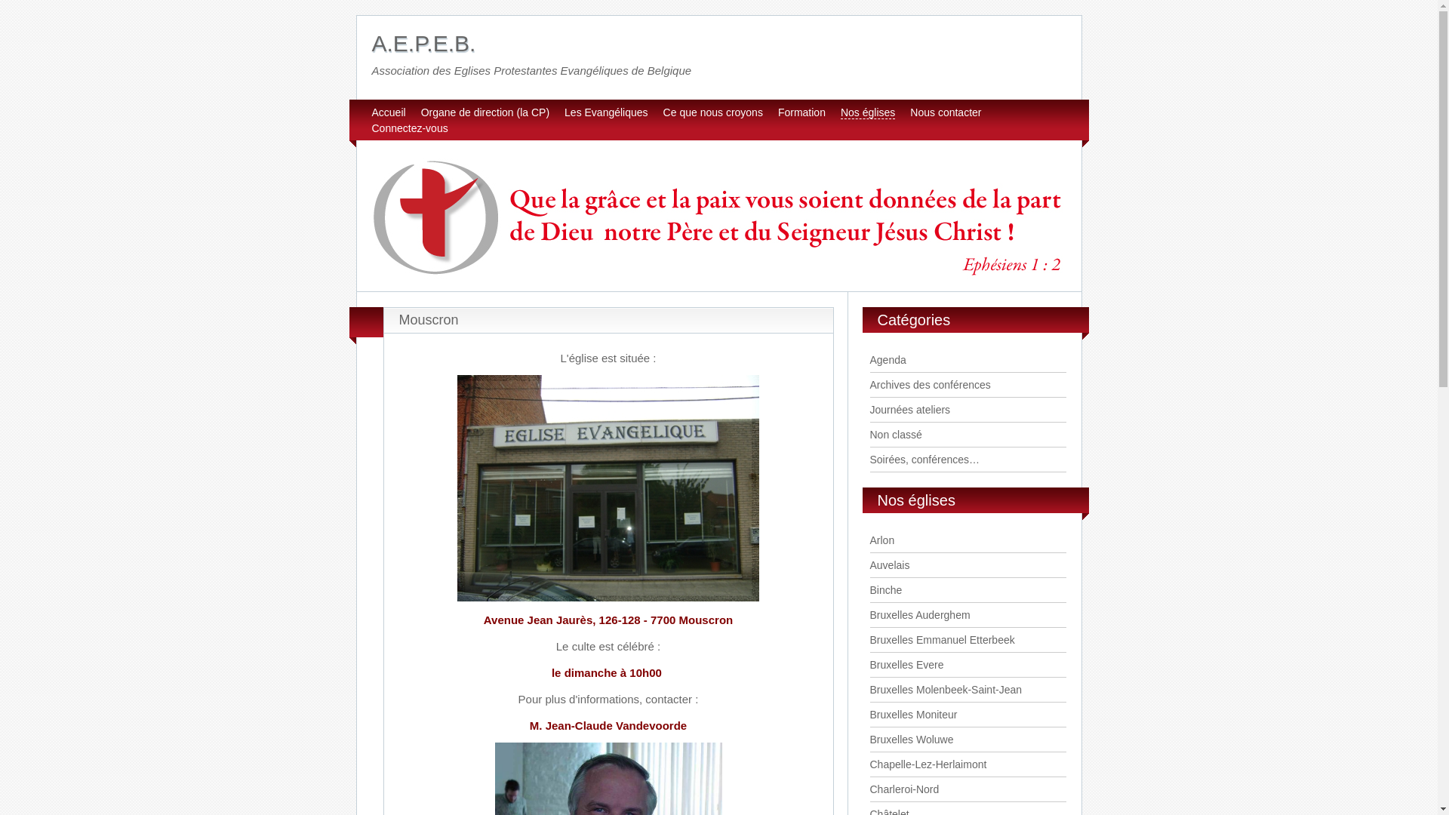  What do you see at coordinates (388, 112) in the screenshot?
I see `Accueil` at bounding box center [388, 112].